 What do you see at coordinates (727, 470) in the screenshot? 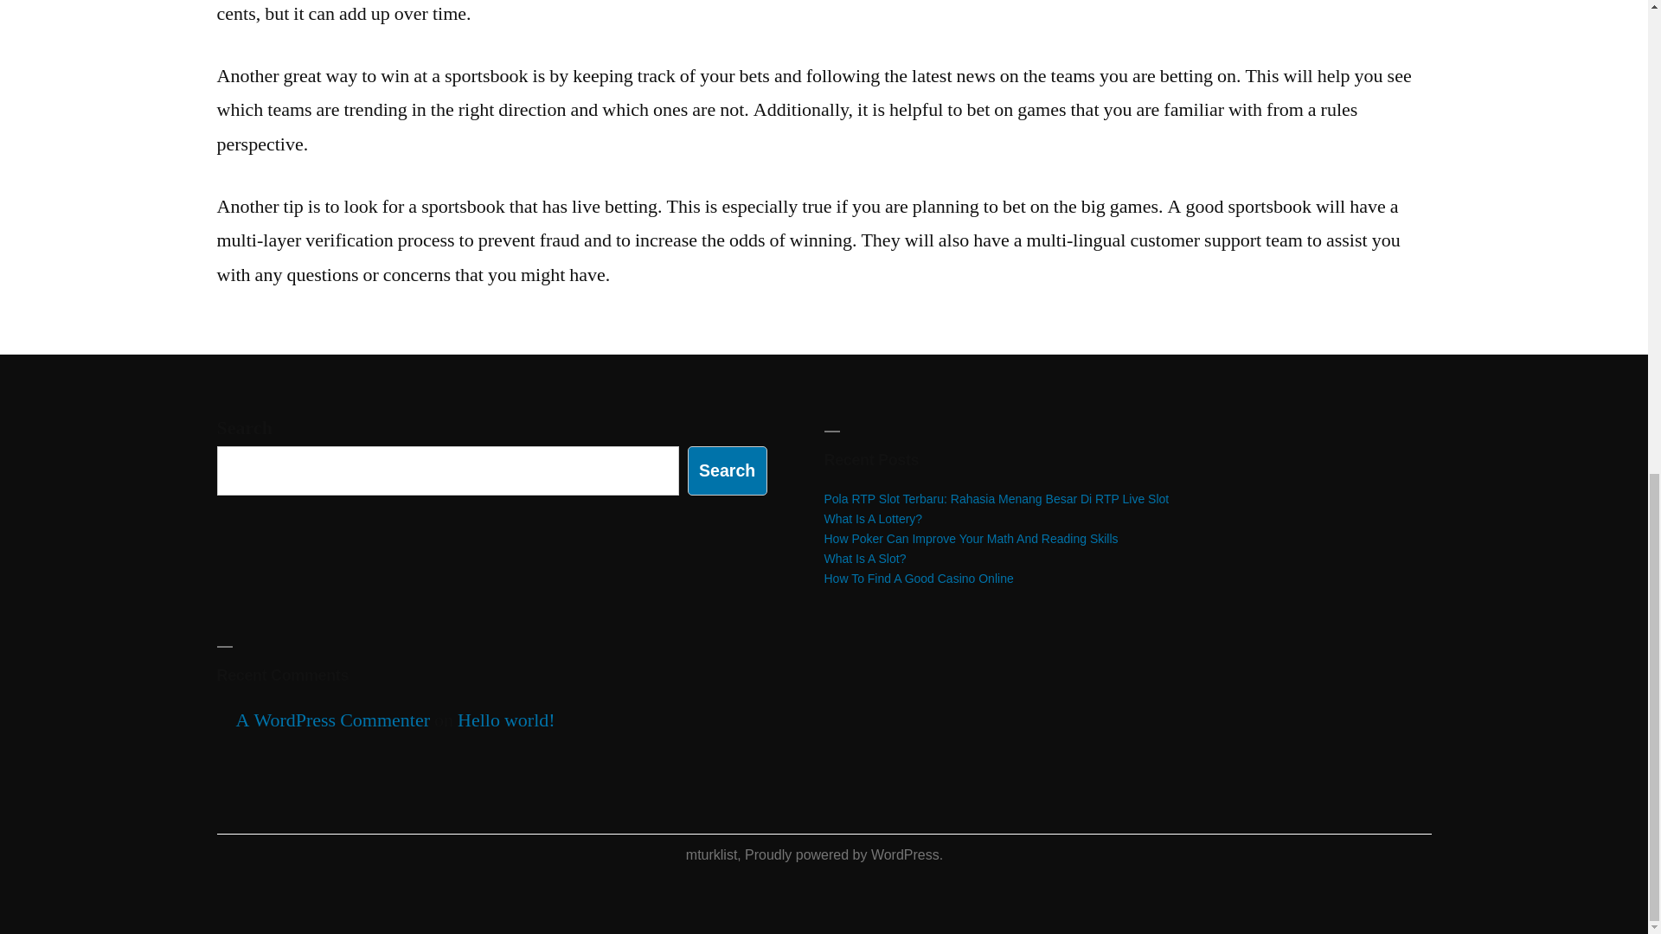
I see `Search` at bounding box center [727, 470].